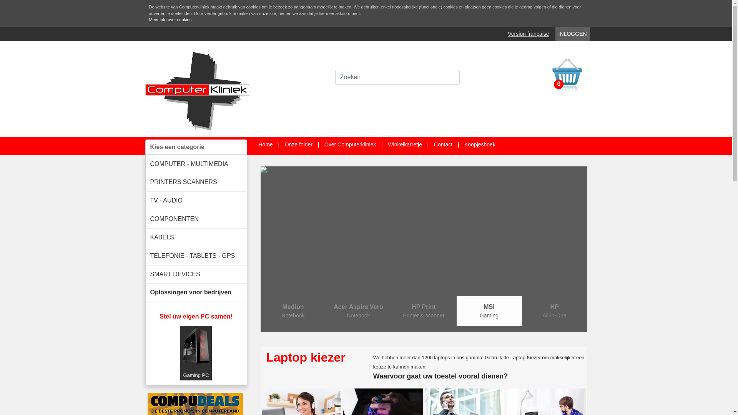 The height and width of the screenshot is (415, 738). Describe the element at coordinates (196, 201) in the screenshot. I see `TV - AUDIO` at that location.